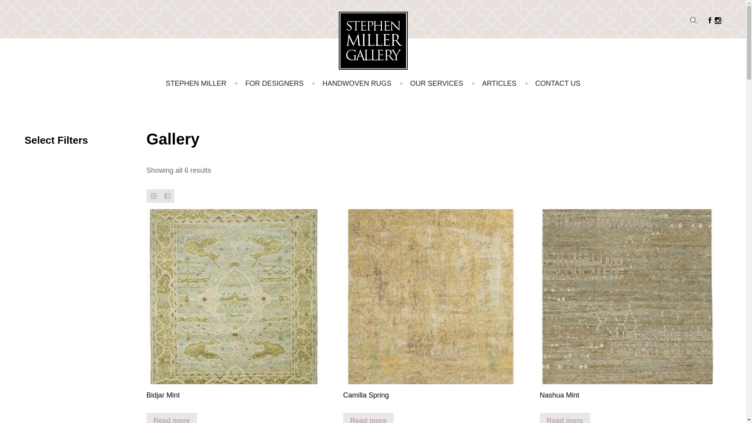  Describe the element at coordinates (154, 196) in the screenshot. I see `Grid view` at that location.